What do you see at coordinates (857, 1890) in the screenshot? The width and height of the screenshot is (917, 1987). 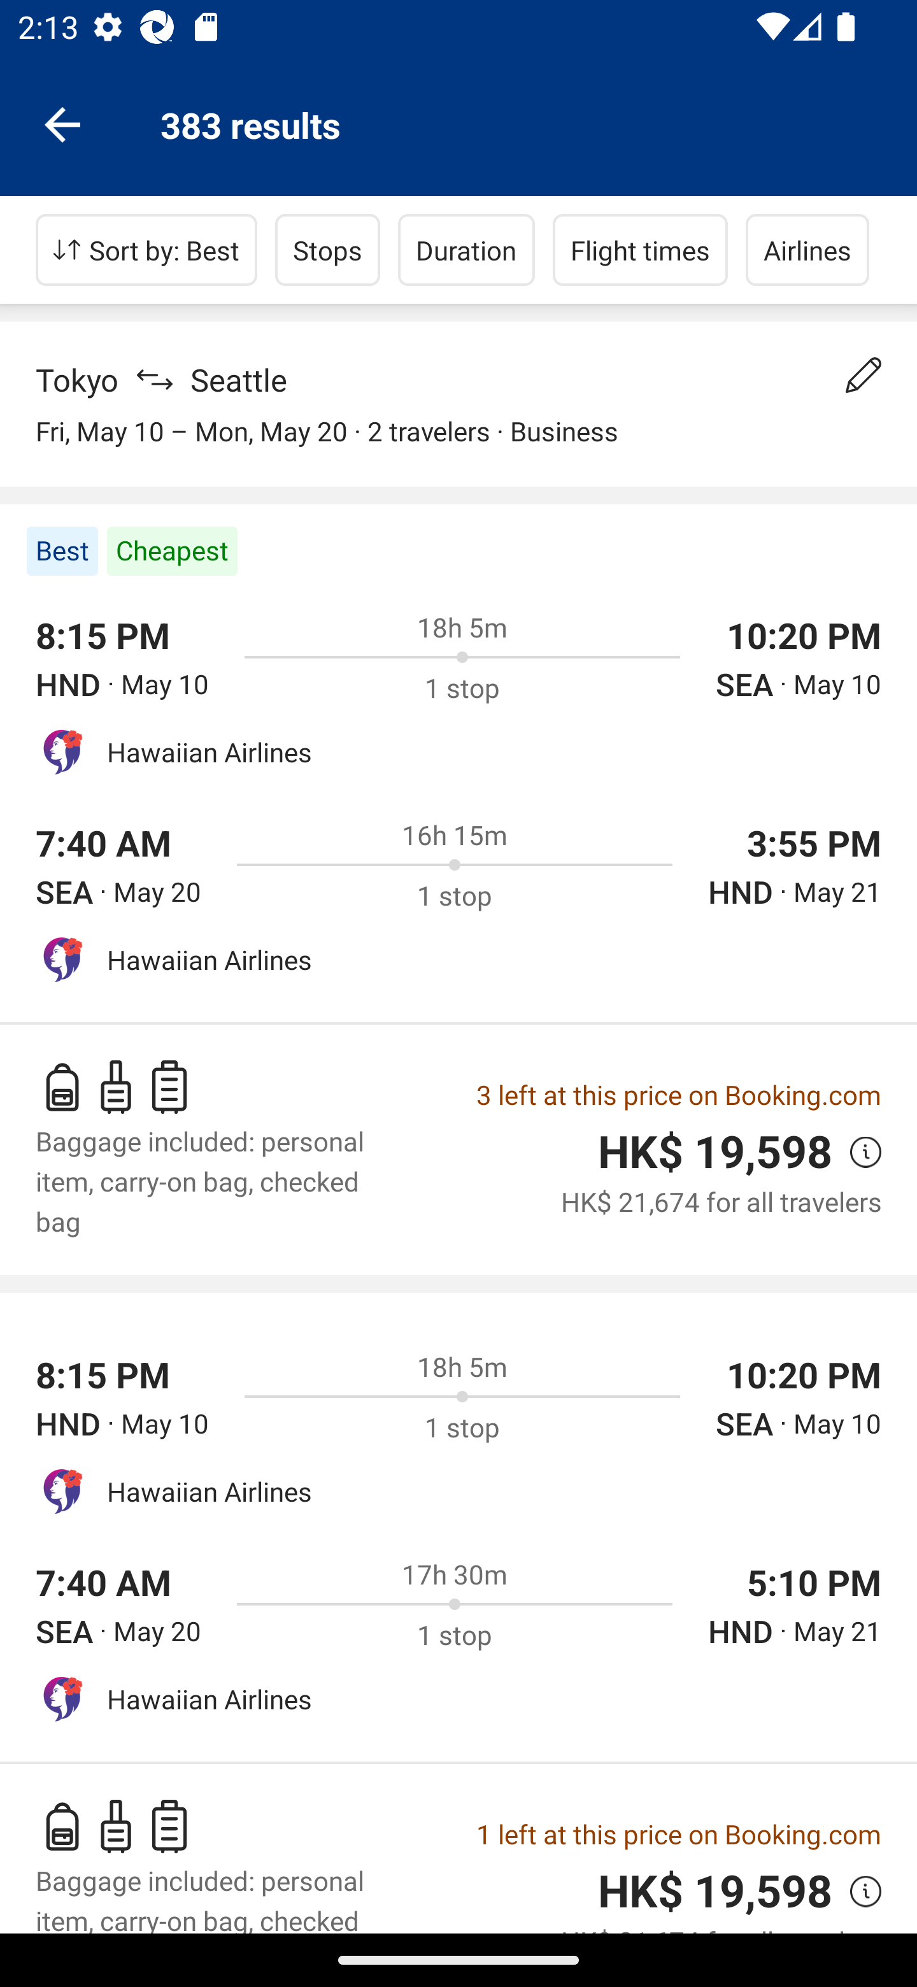 I see `view price details, opens a pop-up` at bounding box center [857, 1890].